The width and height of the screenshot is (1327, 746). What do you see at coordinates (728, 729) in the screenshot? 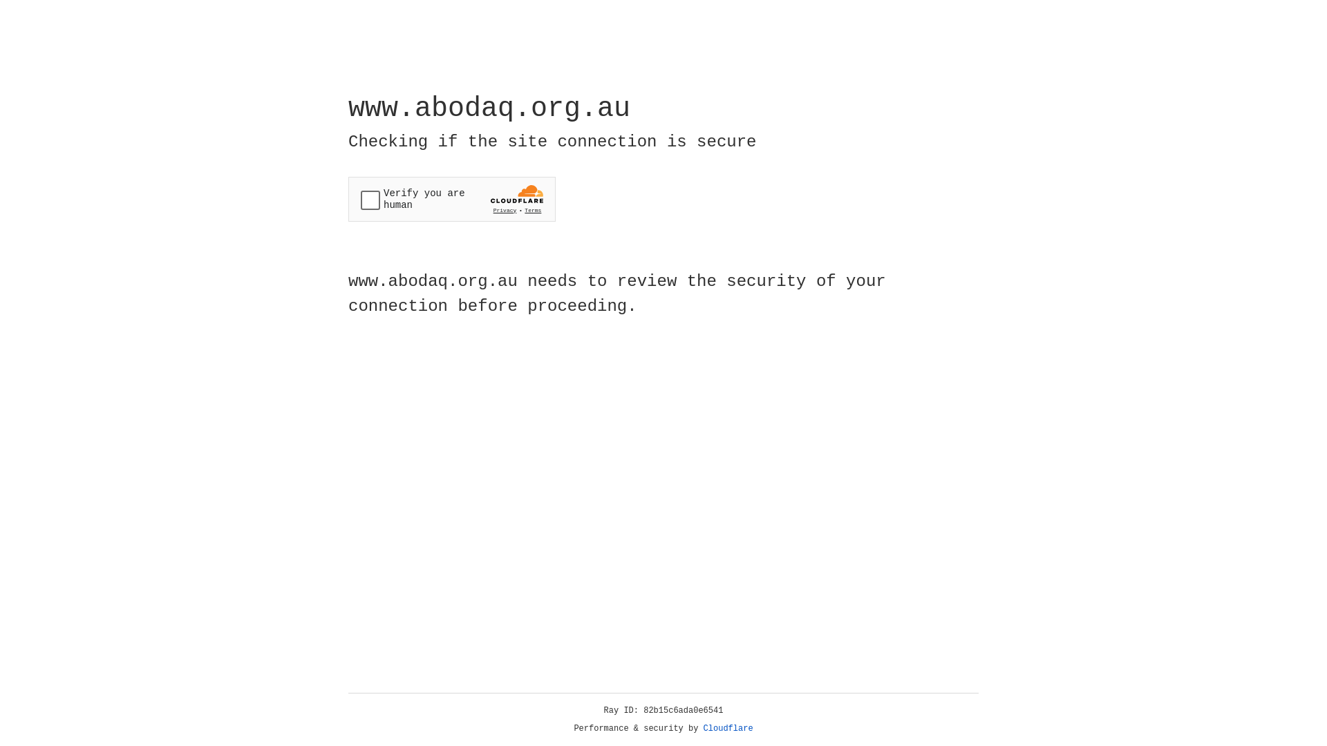
I see `Cloudflare` at bounding box center [728, 729].